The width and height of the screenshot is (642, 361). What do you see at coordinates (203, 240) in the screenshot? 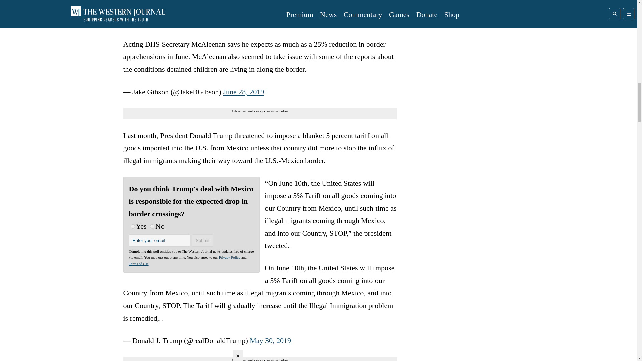
I see `Submit` at bounding box center [203, 240].